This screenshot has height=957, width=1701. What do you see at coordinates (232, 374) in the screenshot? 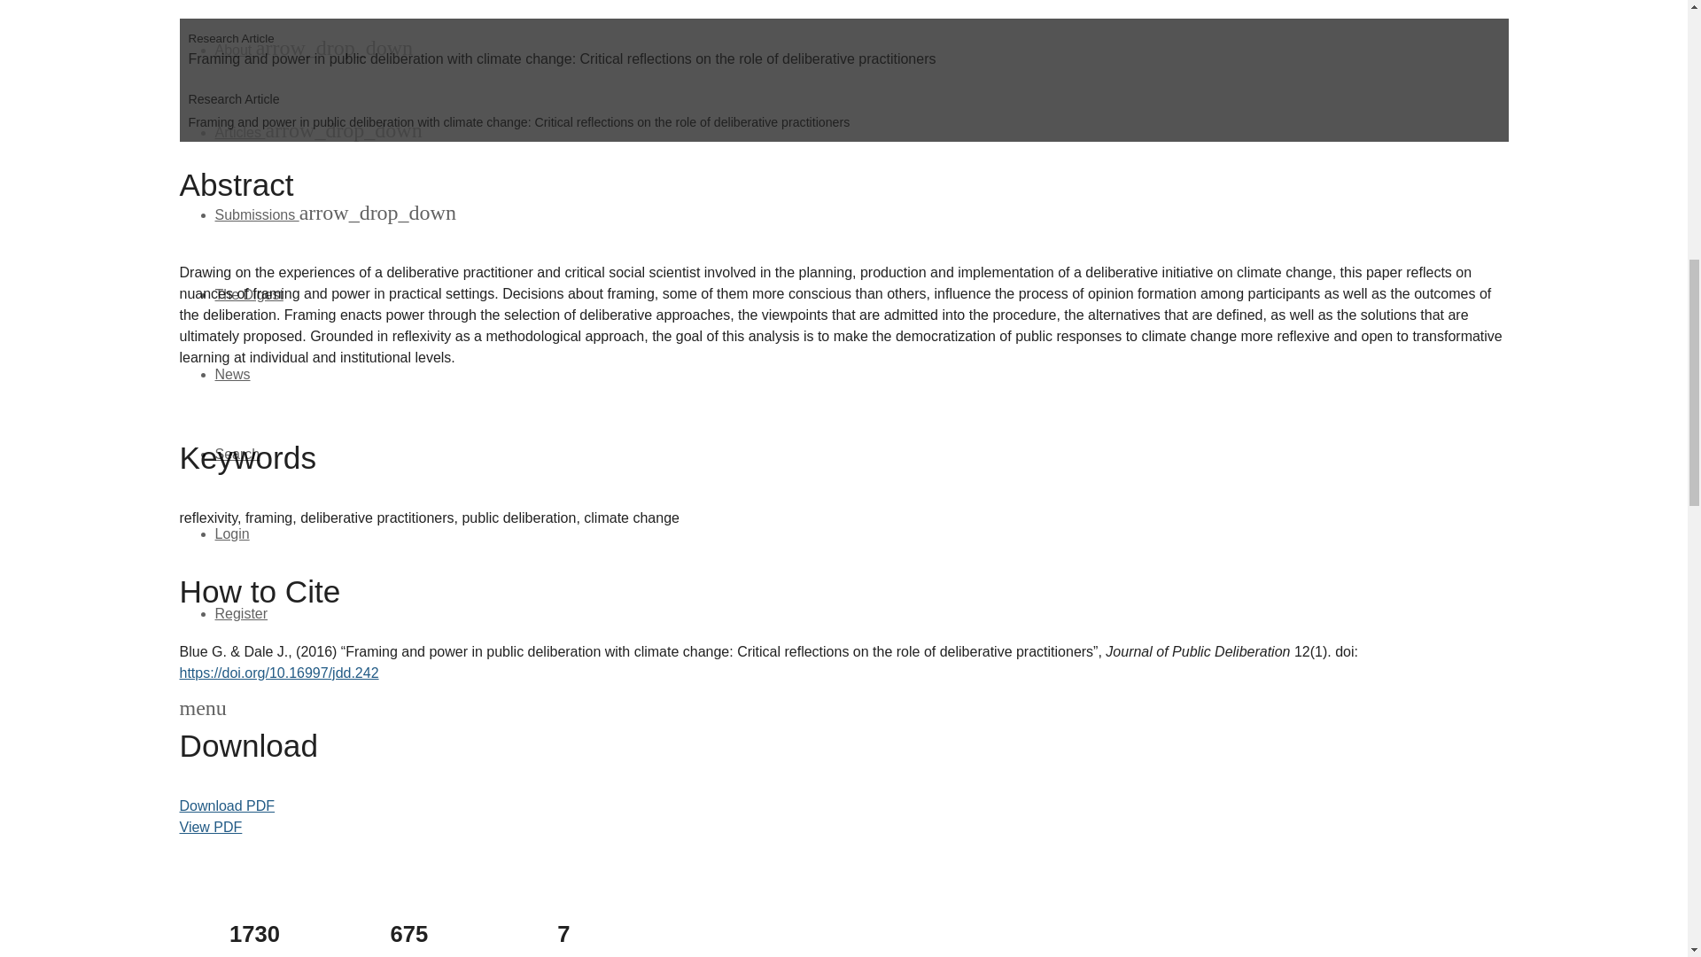
I see `News` at bounding box center [232, 374].